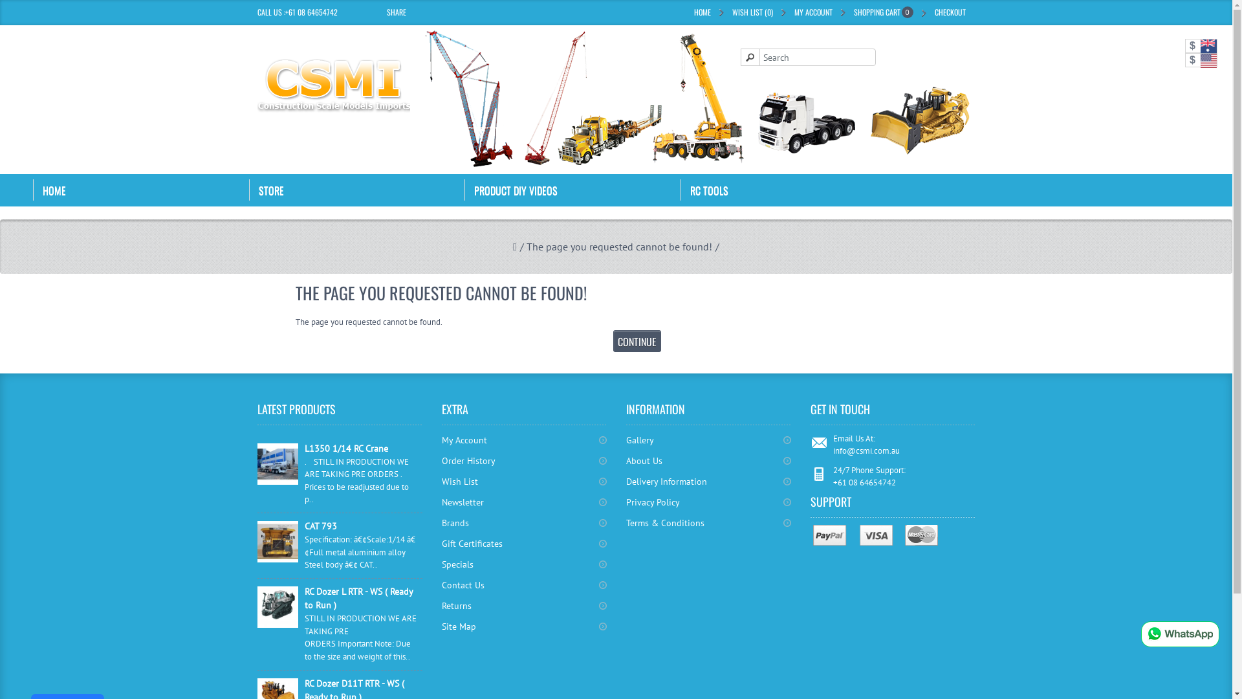  I want to click on Delivery Information, so click(709, 482).